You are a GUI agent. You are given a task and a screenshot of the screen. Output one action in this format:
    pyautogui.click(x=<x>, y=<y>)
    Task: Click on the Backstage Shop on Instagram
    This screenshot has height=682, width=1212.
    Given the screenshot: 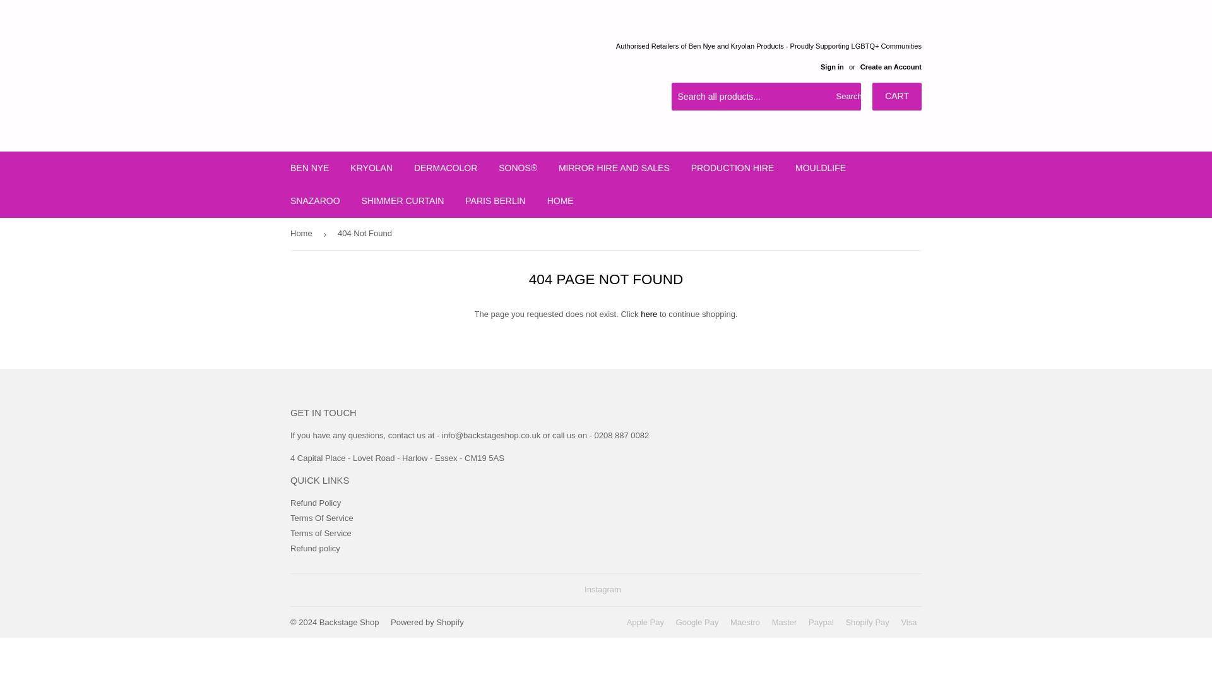 What is the action you would take?
    pyautogui.click(x=602, y=589)
    